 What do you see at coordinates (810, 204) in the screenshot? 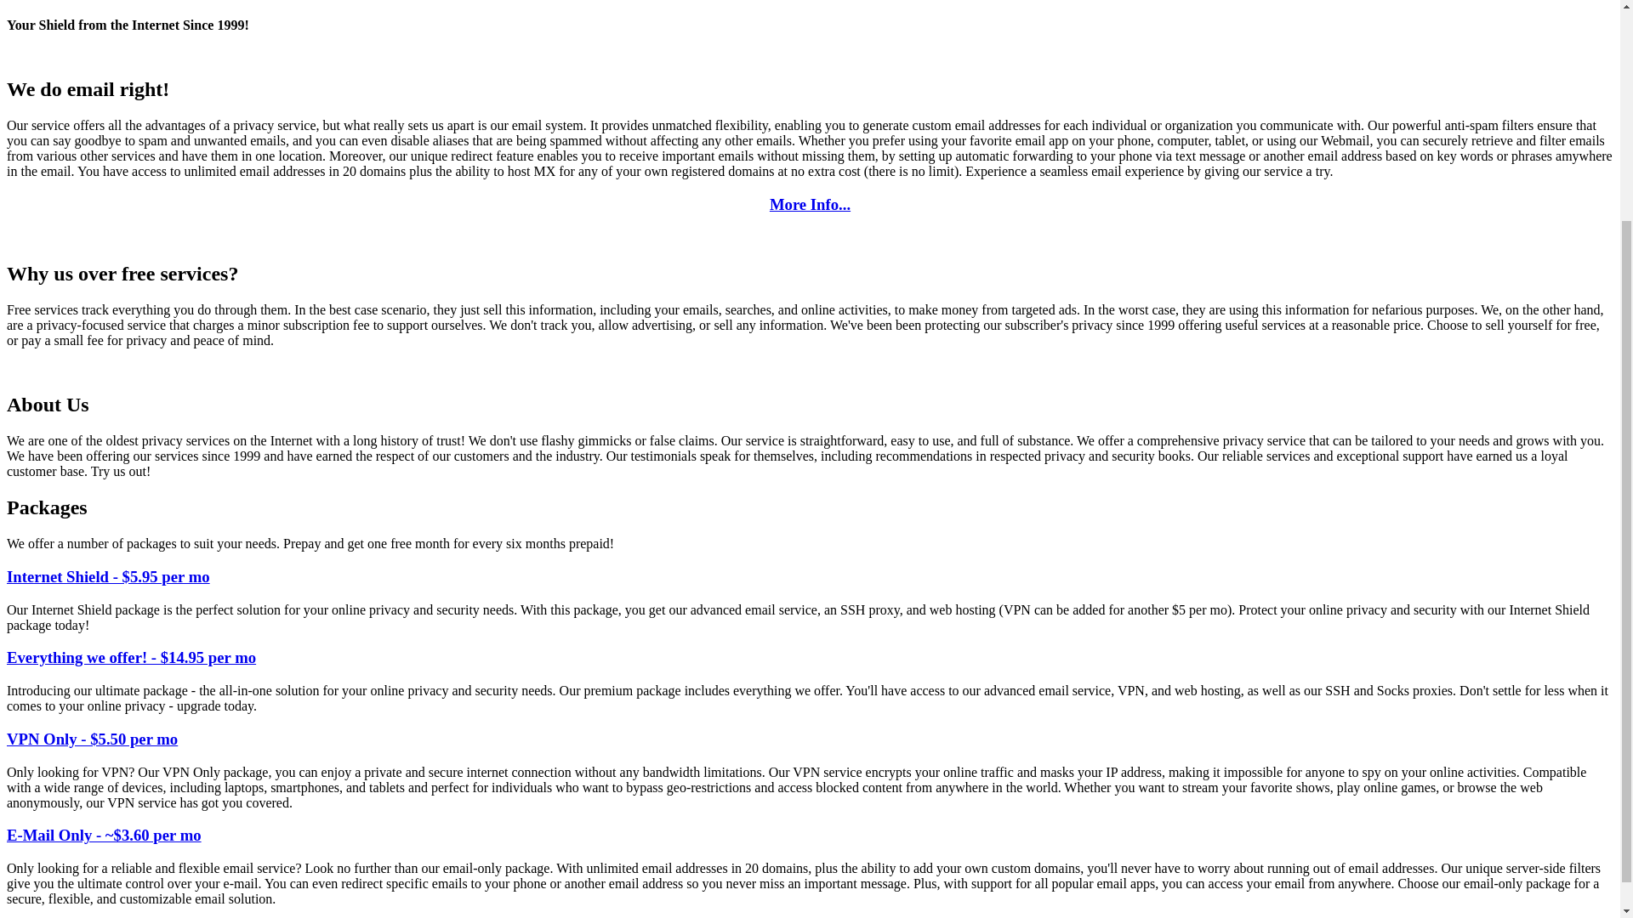
I see `More Info...` at bounding box center [810, 204].